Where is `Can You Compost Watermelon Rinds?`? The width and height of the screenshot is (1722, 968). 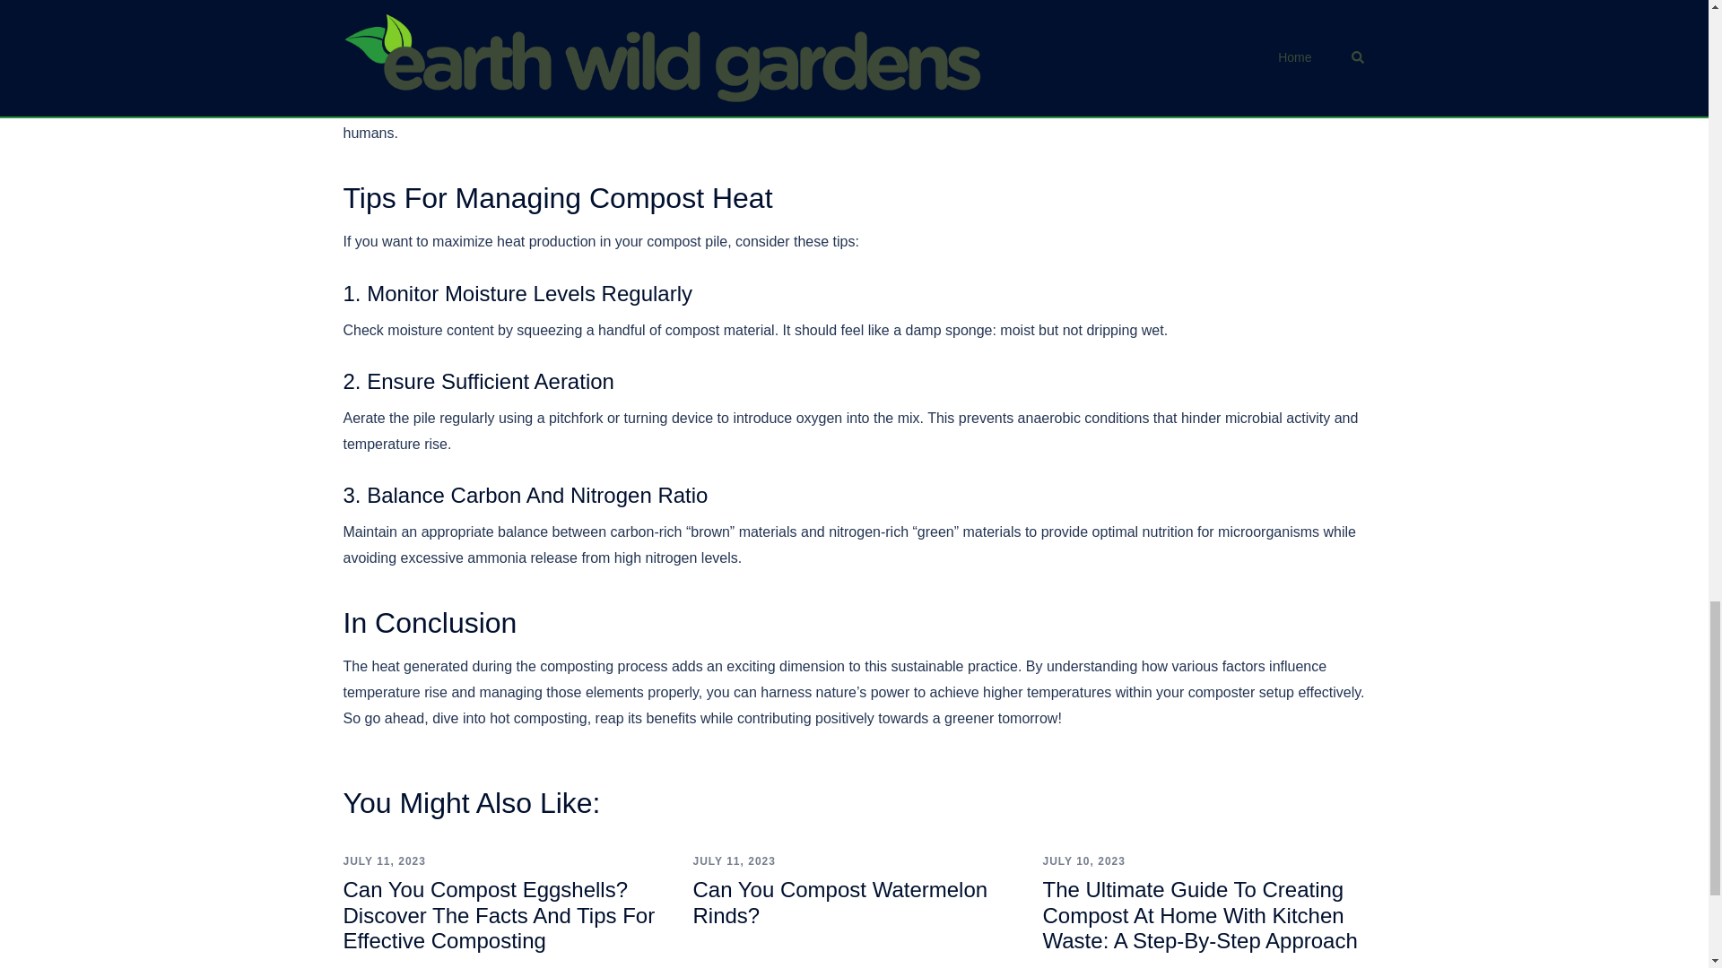
Can You Compost Watermelon Rinds? is located at coordinates (839, 902).